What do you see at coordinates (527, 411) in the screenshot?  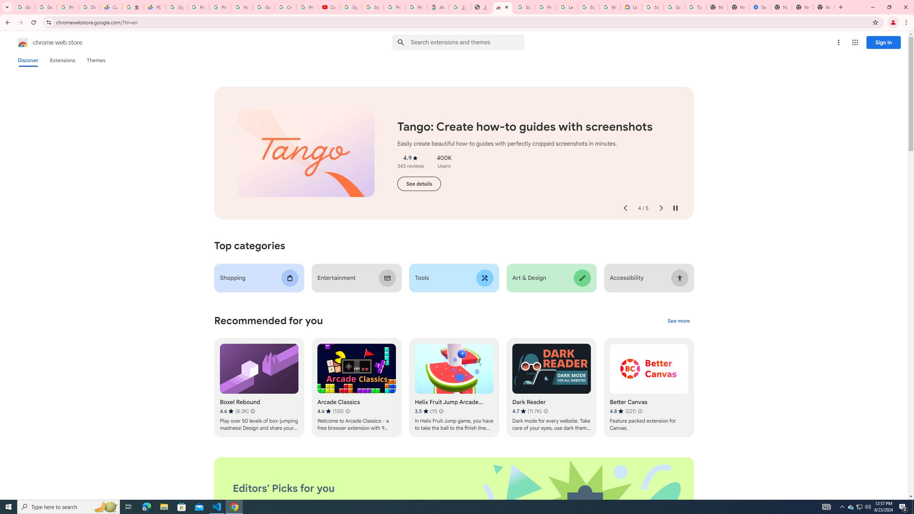 I see `Average rating 4.7 out of 5 stars. 11.7K ratings.` at bounding box center [527, 411].